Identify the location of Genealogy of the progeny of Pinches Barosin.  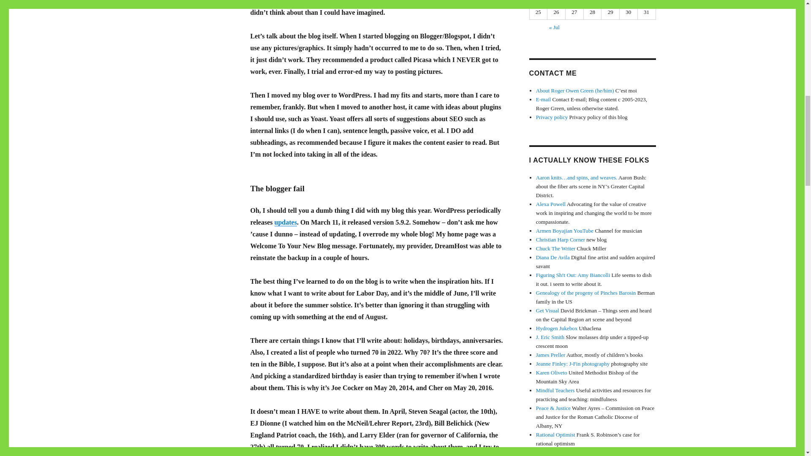
(586, 292).